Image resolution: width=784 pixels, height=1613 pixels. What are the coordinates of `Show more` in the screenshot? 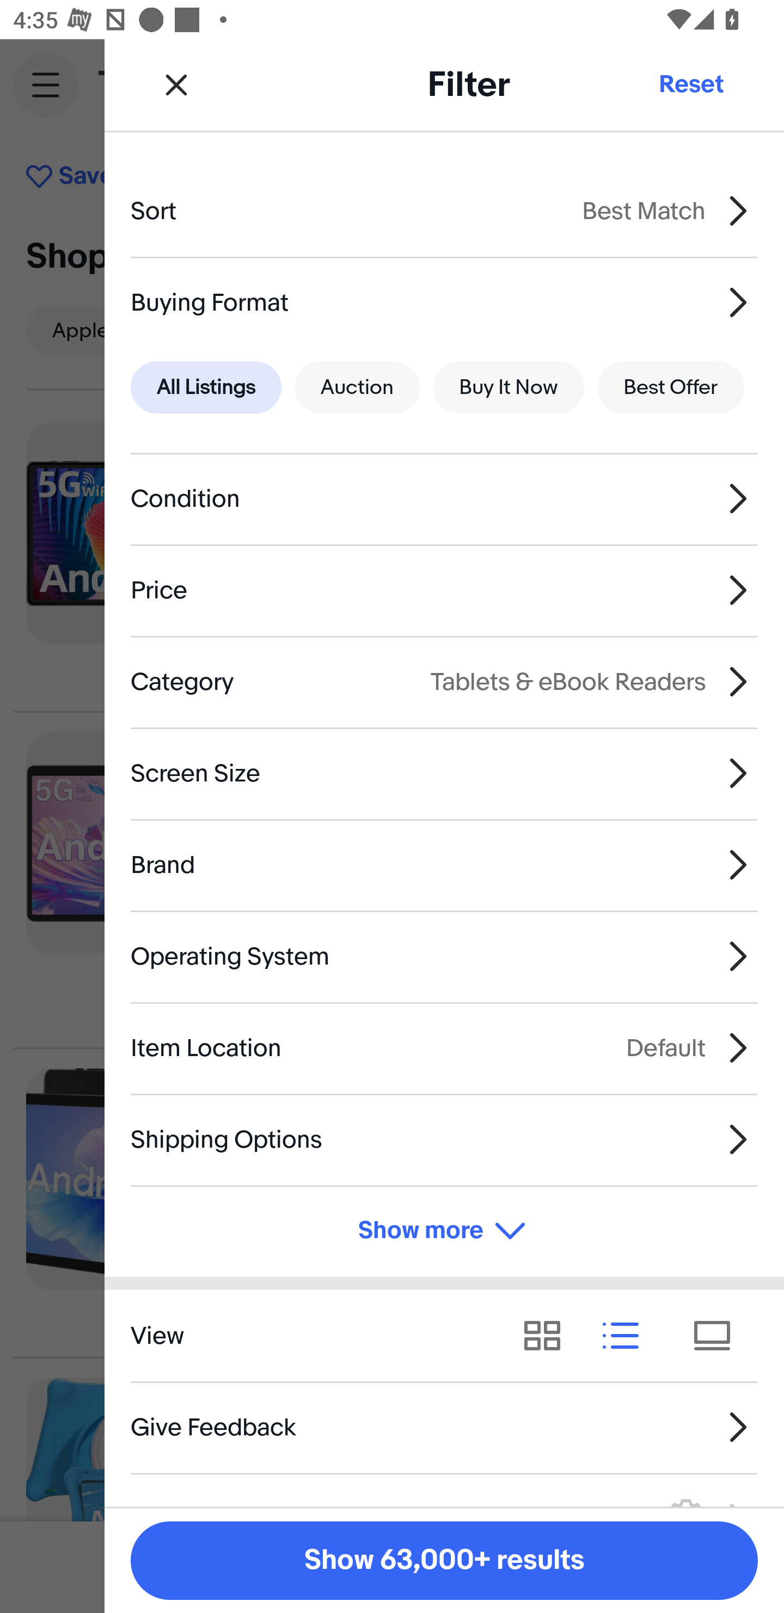 It's located at (444, 1232).